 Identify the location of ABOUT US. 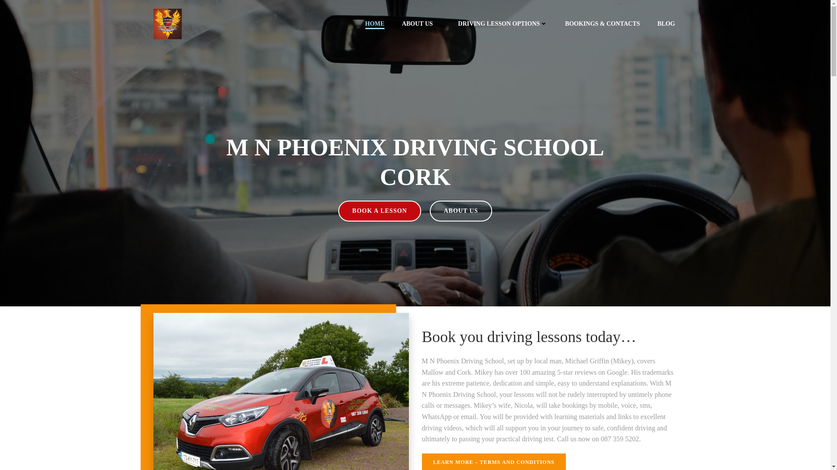
(421, 23).